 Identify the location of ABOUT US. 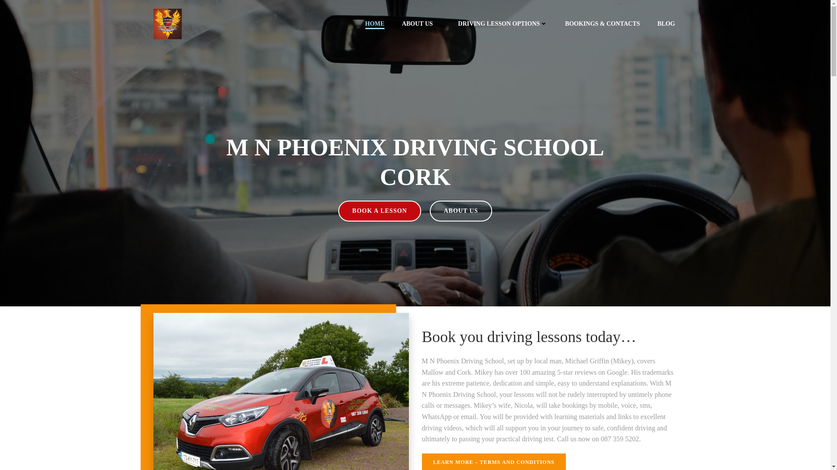
(421, 23).